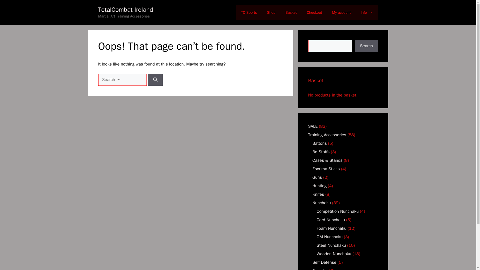  I want to click on Foam Nunchaku, so click(331, 228).